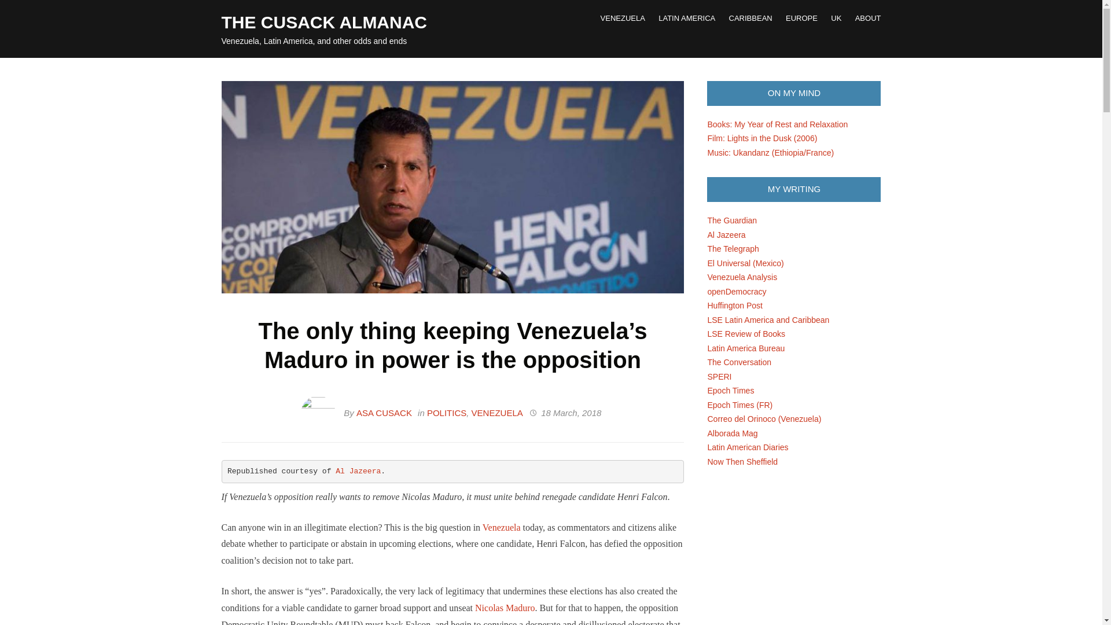 The image size is (1111, 625). What do you see at coordinates (750, 19) in the screenshot?
I see `CARIBBEAN` at bounding box center [750, 19].